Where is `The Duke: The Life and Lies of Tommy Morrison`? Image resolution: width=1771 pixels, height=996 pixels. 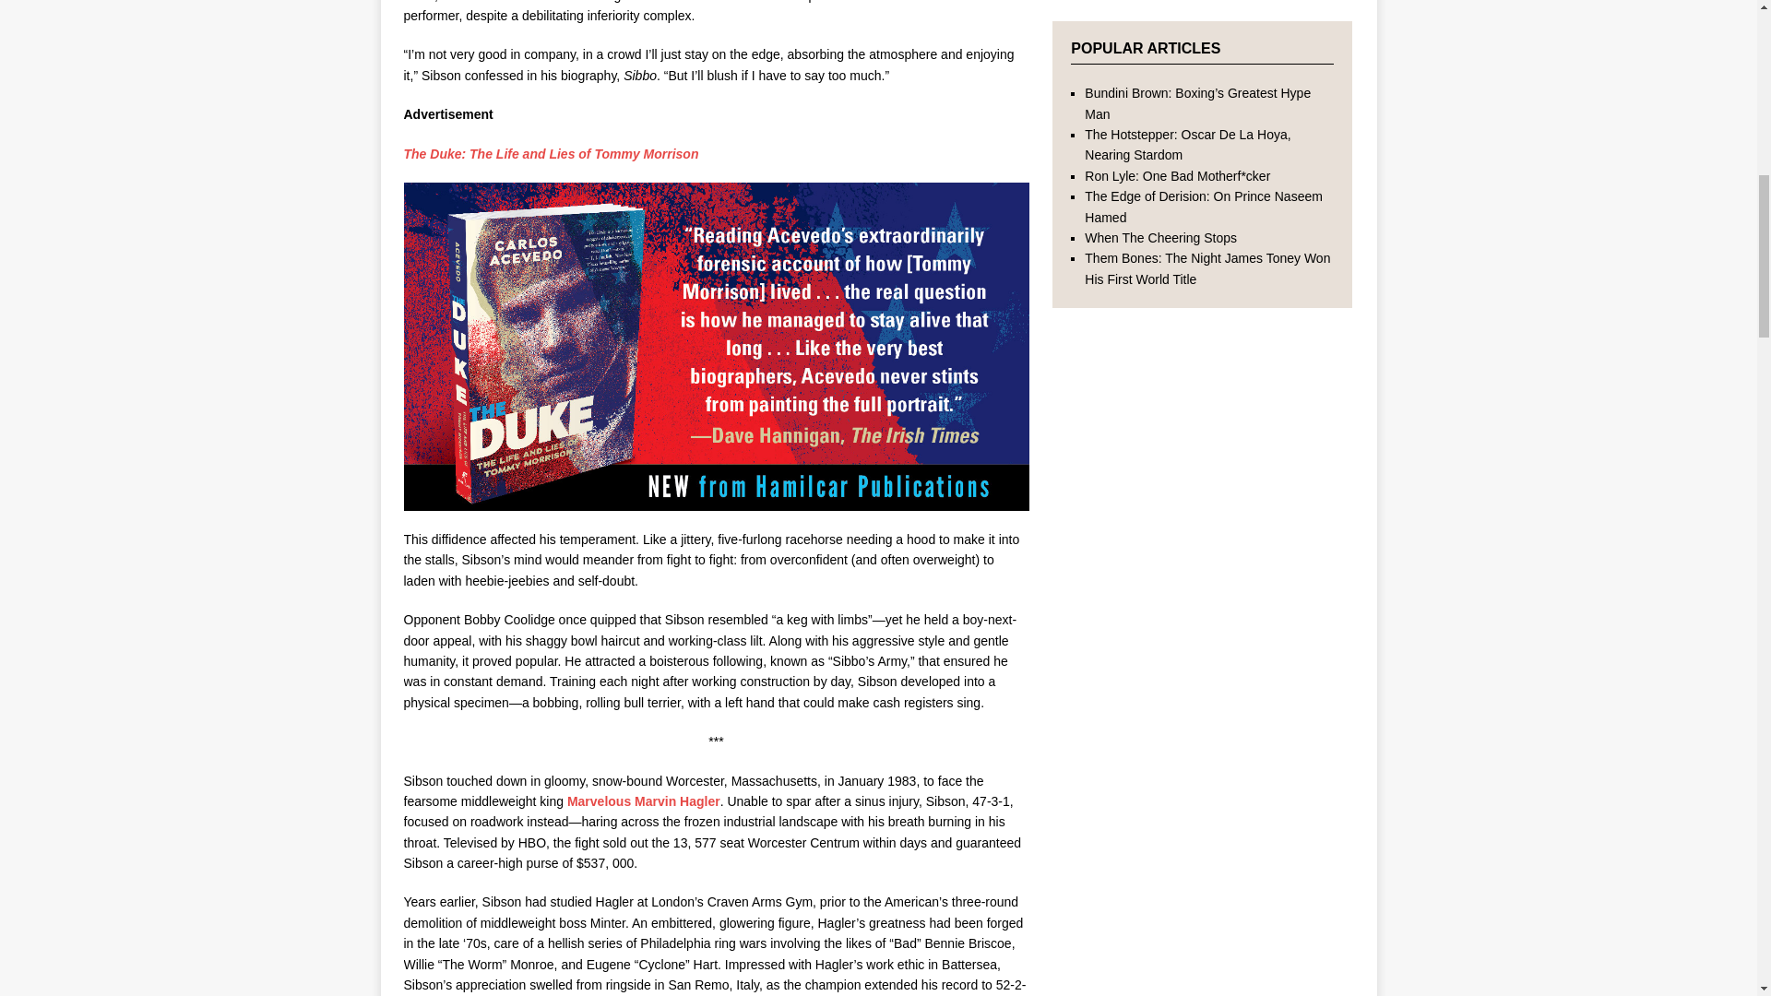
The Duke: The Life and Lies of Tommy Morrison is located at coordinates (552, 153).